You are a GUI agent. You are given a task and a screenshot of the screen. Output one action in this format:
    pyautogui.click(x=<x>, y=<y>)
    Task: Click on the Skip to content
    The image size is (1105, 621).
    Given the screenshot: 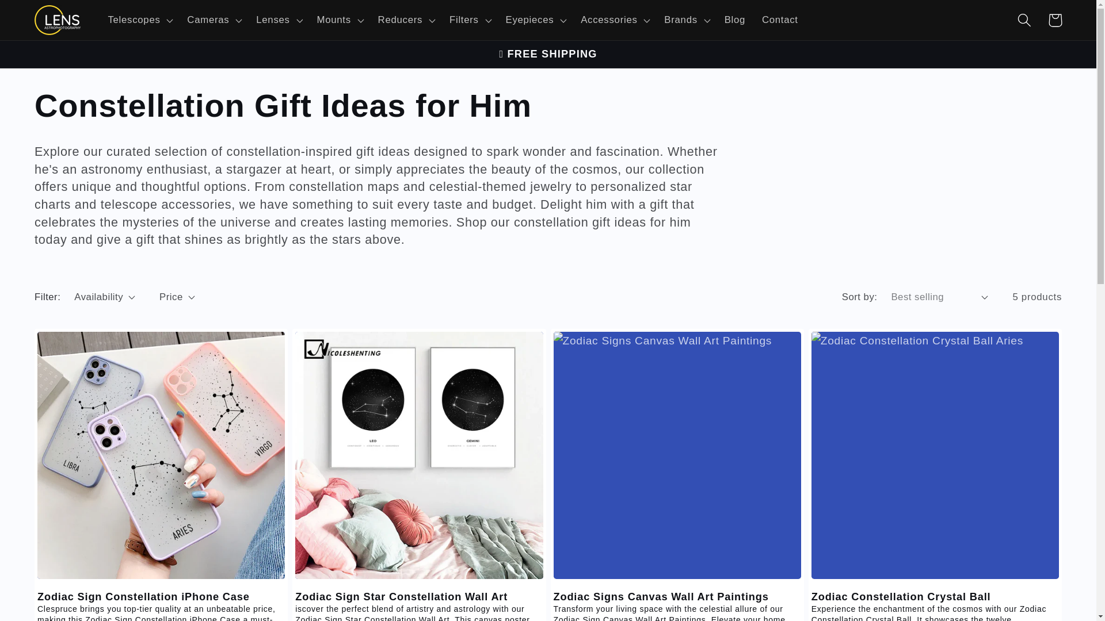 What is the action you would take?
    pyautogui.click(x=41, y=16)
    